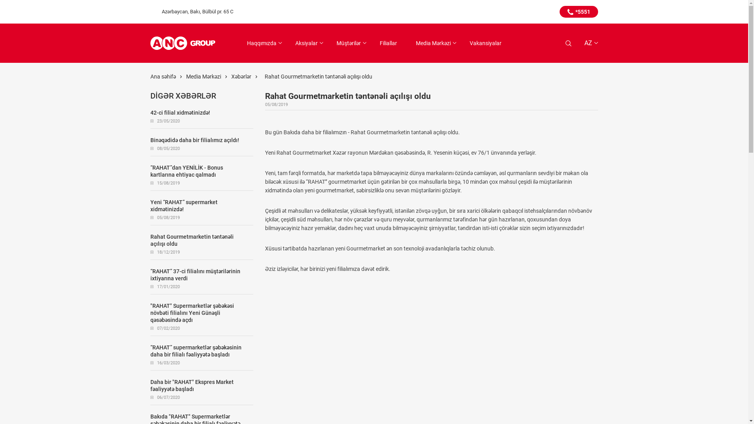  Describe the element at coordinates (388, 43) in the screenshot. I see `Filiallar` at that location.